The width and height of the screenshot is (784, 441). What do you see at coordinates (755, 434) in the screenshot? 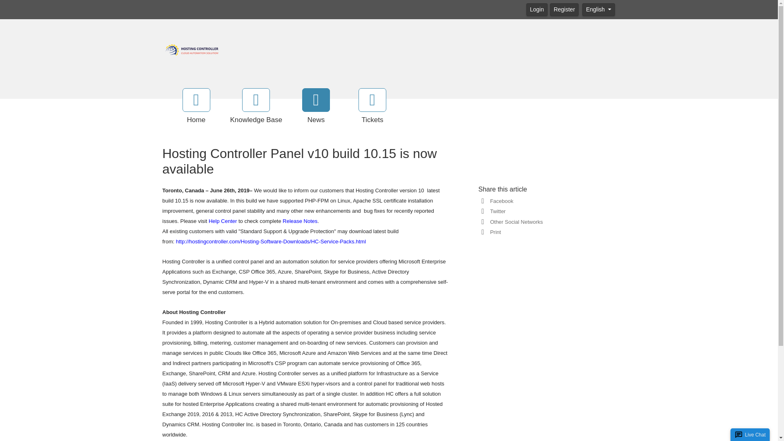
I see `Live Chat` at bounding box center [755, 434].